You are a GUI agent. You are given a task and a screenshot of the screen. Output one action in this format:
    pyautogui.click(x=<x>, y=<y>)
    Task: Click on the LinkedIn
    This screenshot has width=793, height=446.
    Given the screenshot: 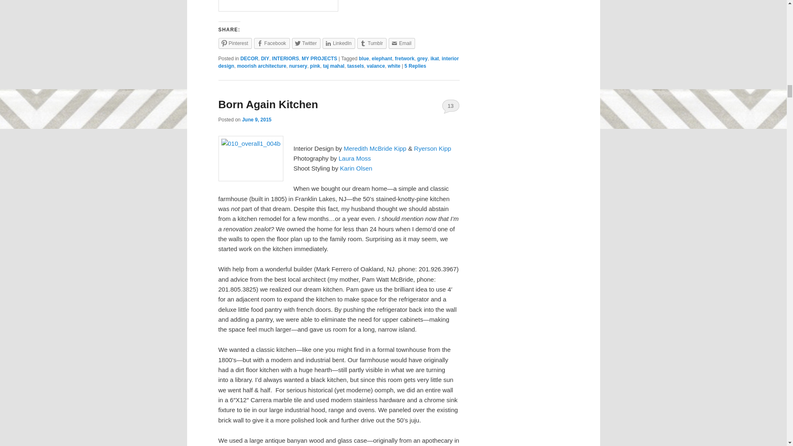 What is the action you would take?
    pyautogui.click(x=339, y=43)
    